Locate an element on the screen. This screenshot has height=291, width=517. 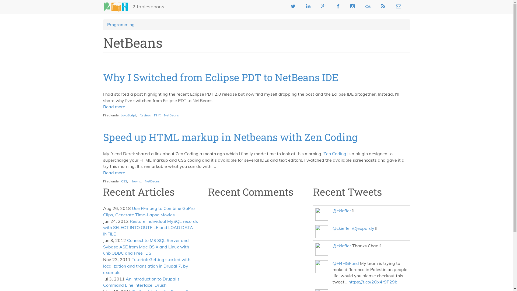
Skip to main content is located at coordinates (0, 0).